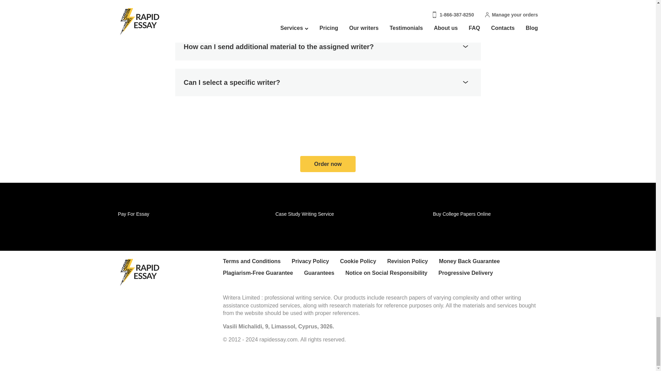  Describe the element at coordinates (324, 275) in the screenshot. I see `Guarantees` at that location.